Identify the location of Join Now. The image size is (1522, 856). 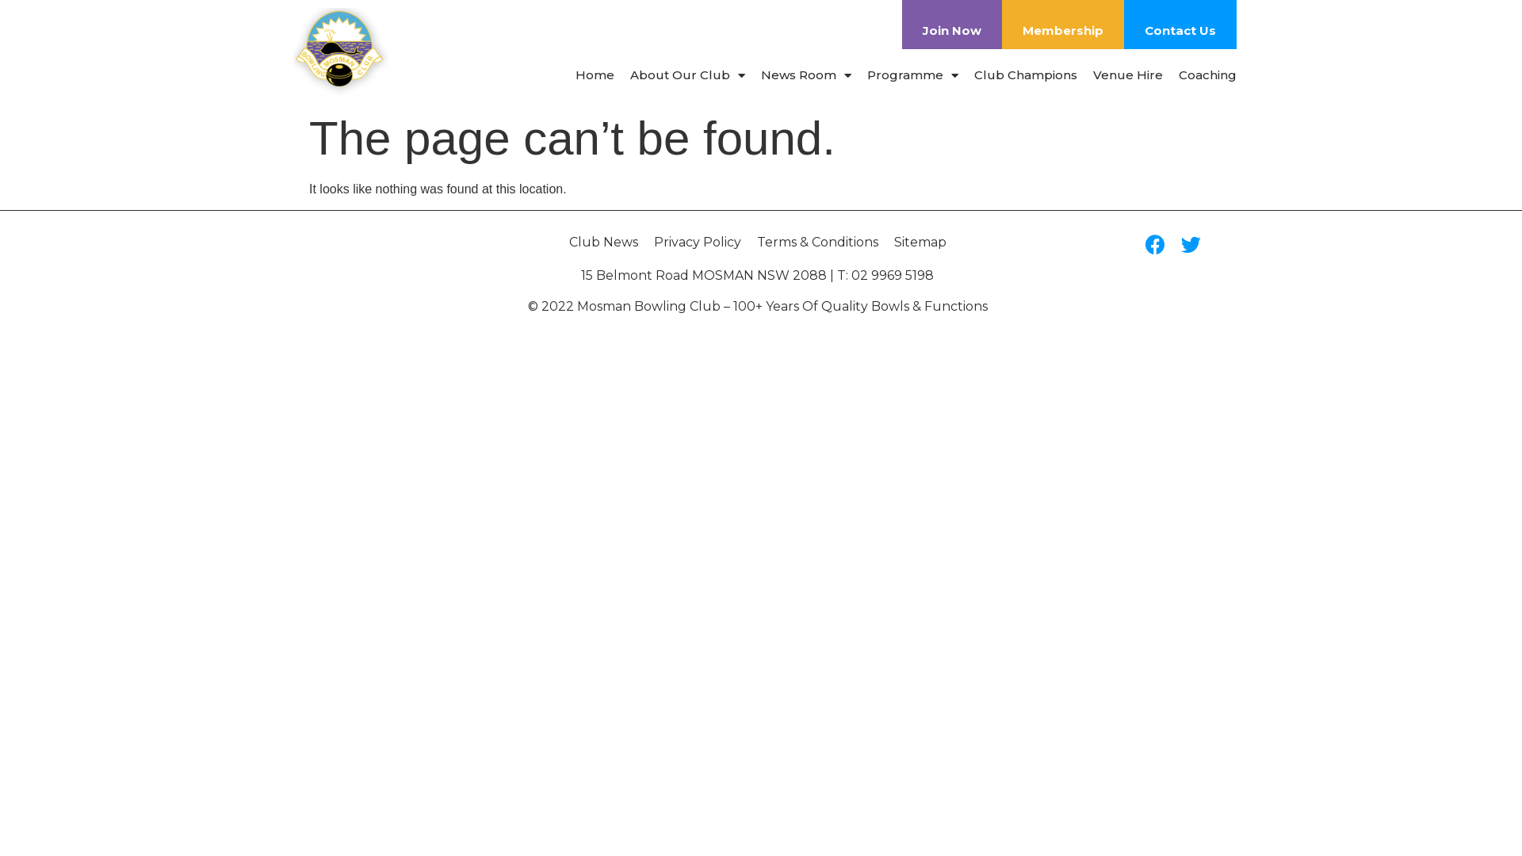
(952, 25).